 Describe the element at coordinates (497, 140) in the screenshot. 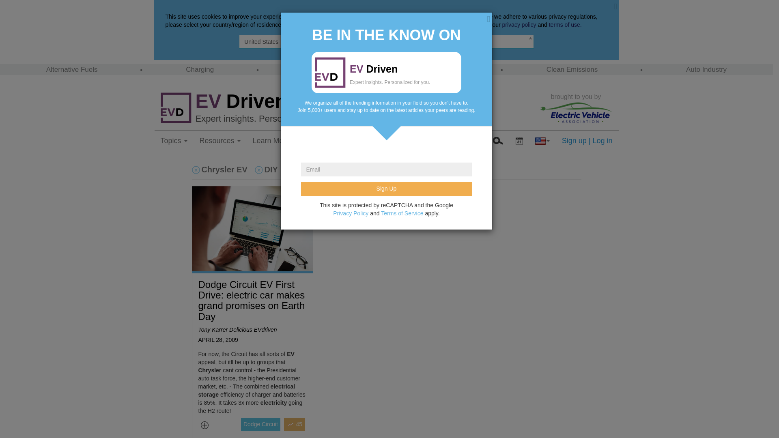

I see `Search` at that location.